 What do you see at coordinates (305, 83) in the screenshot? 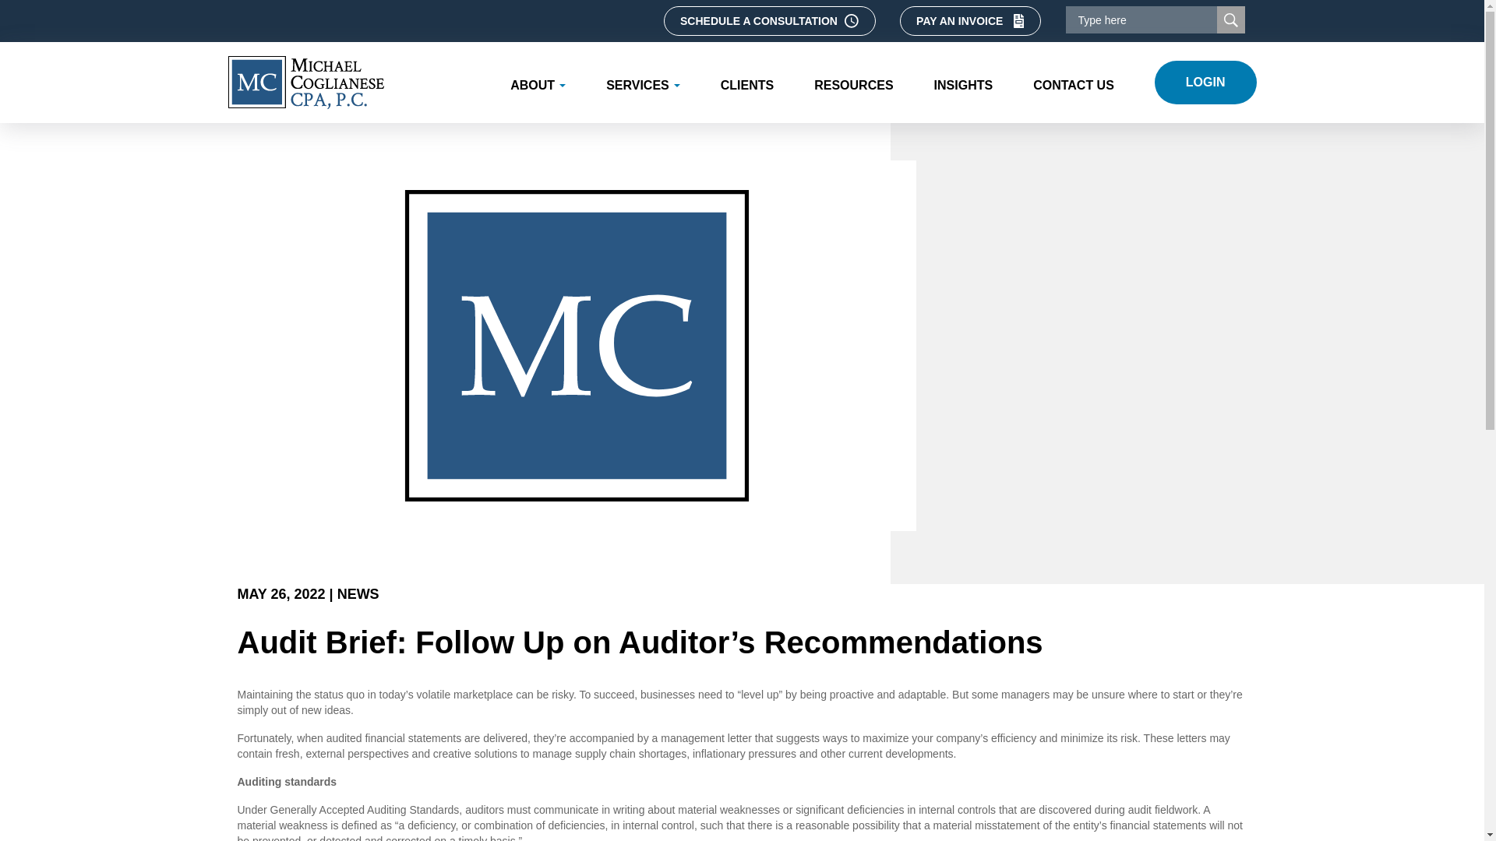
I see `logo-michael-coglianese` at bounding box center [305, 83].